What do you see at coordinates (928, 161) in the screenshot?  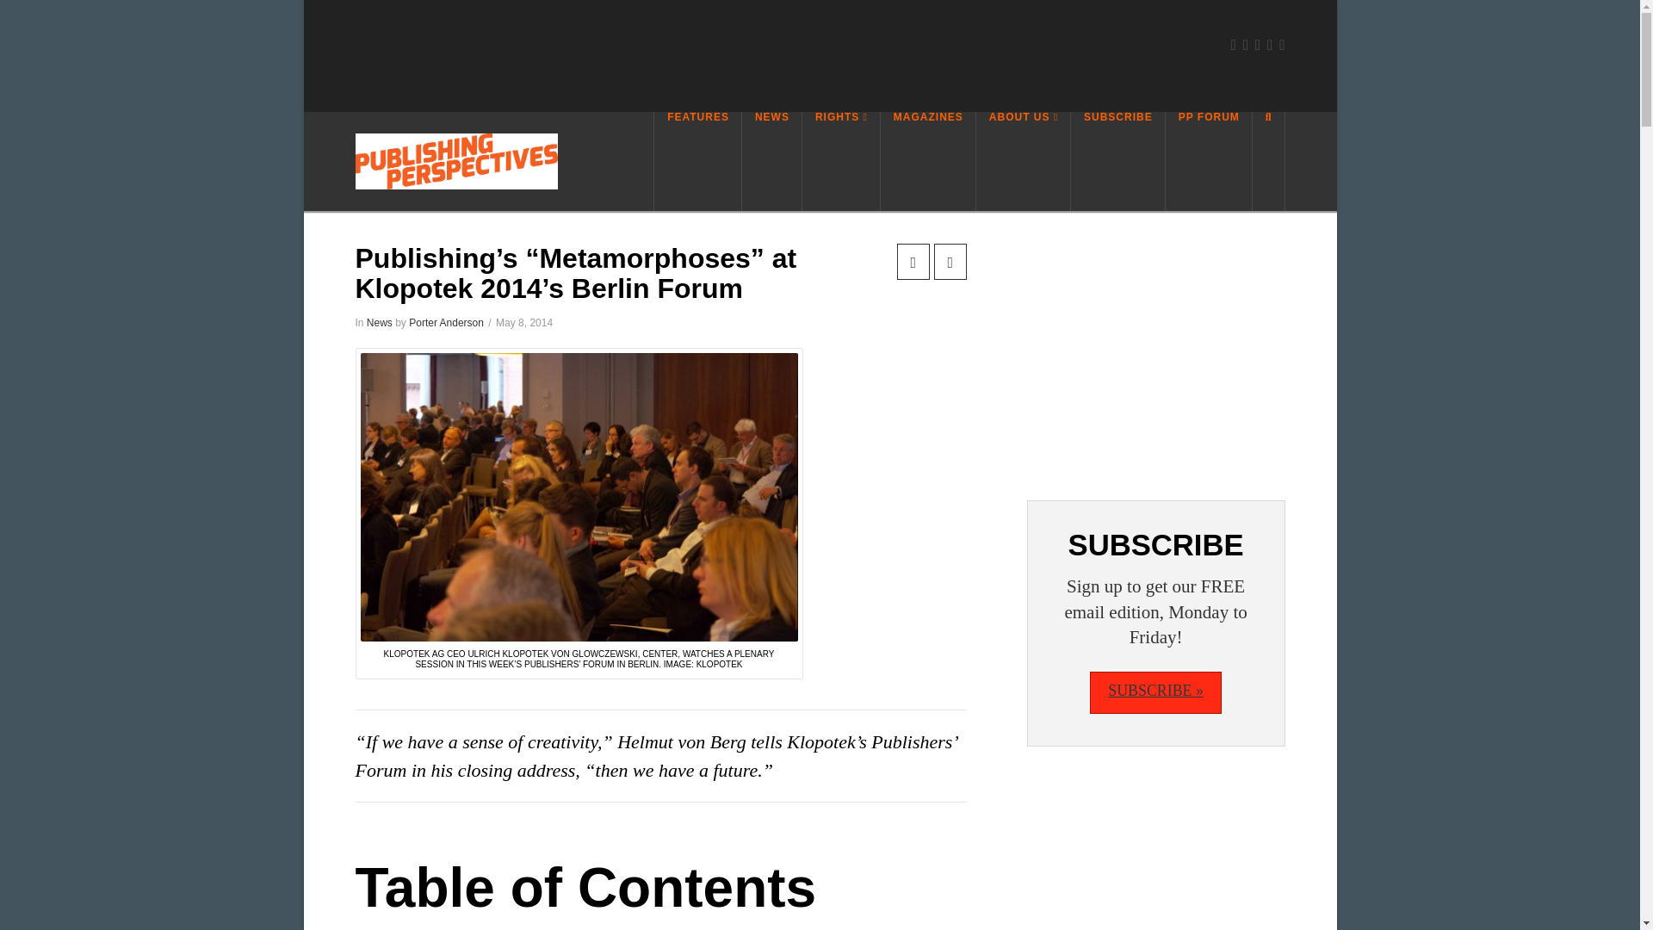 I see `MAGAZINES` at bounding box center [928, 161].